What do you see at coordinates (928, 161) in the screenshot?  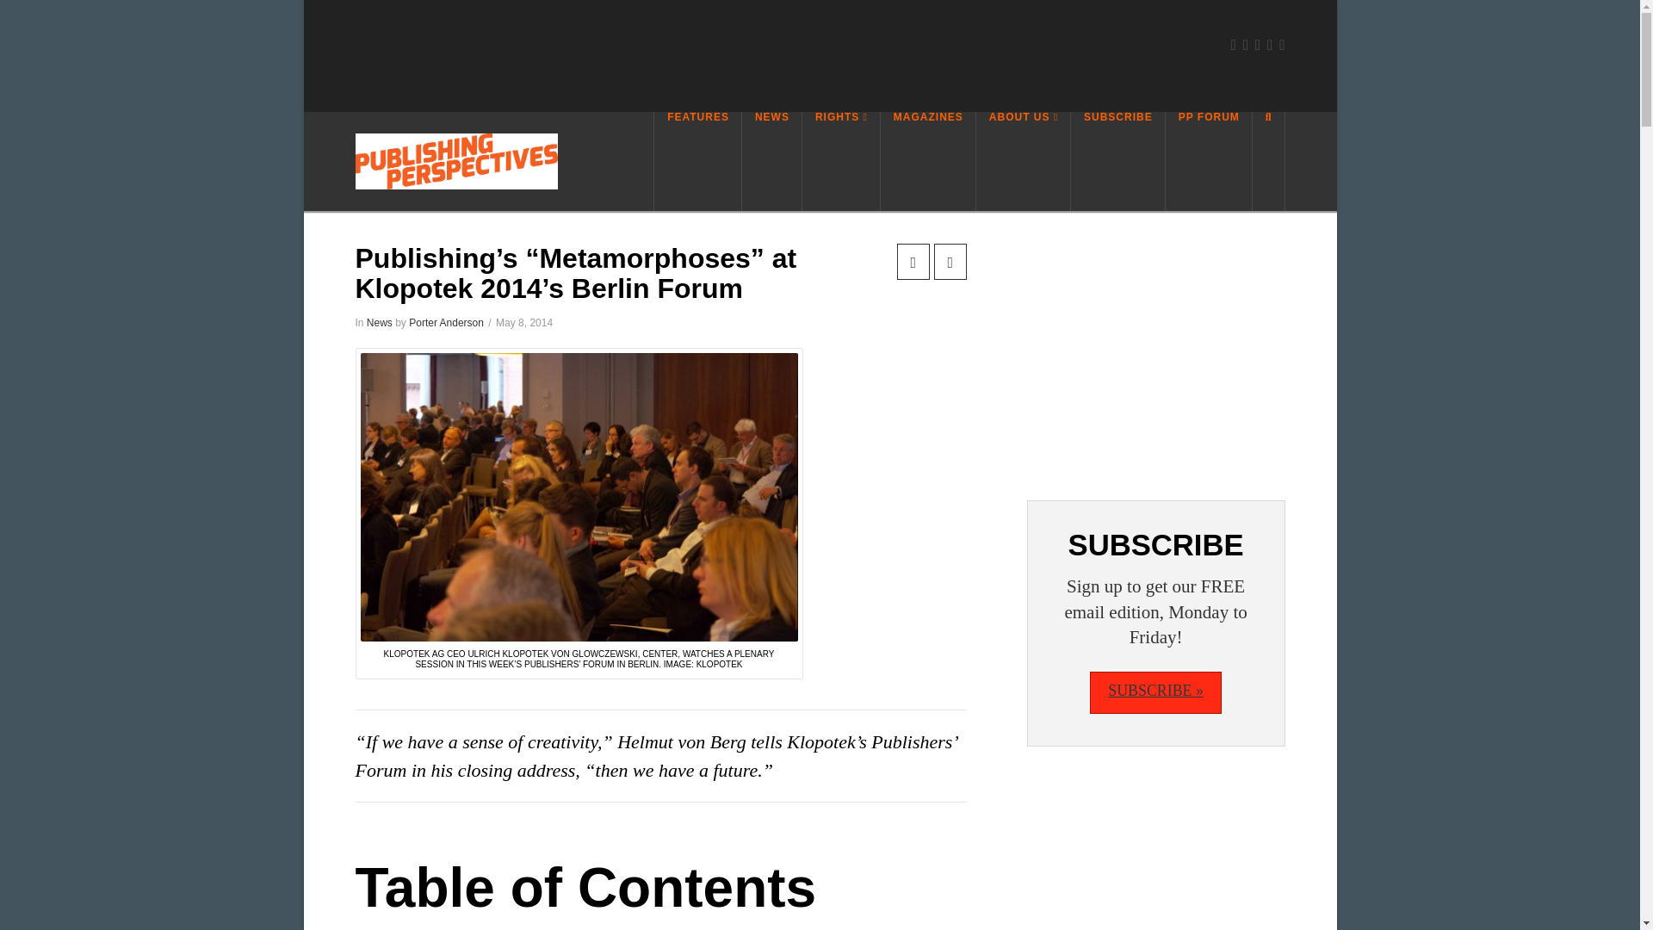 I see `MAGAZINES` at bounding box center [928, 161].